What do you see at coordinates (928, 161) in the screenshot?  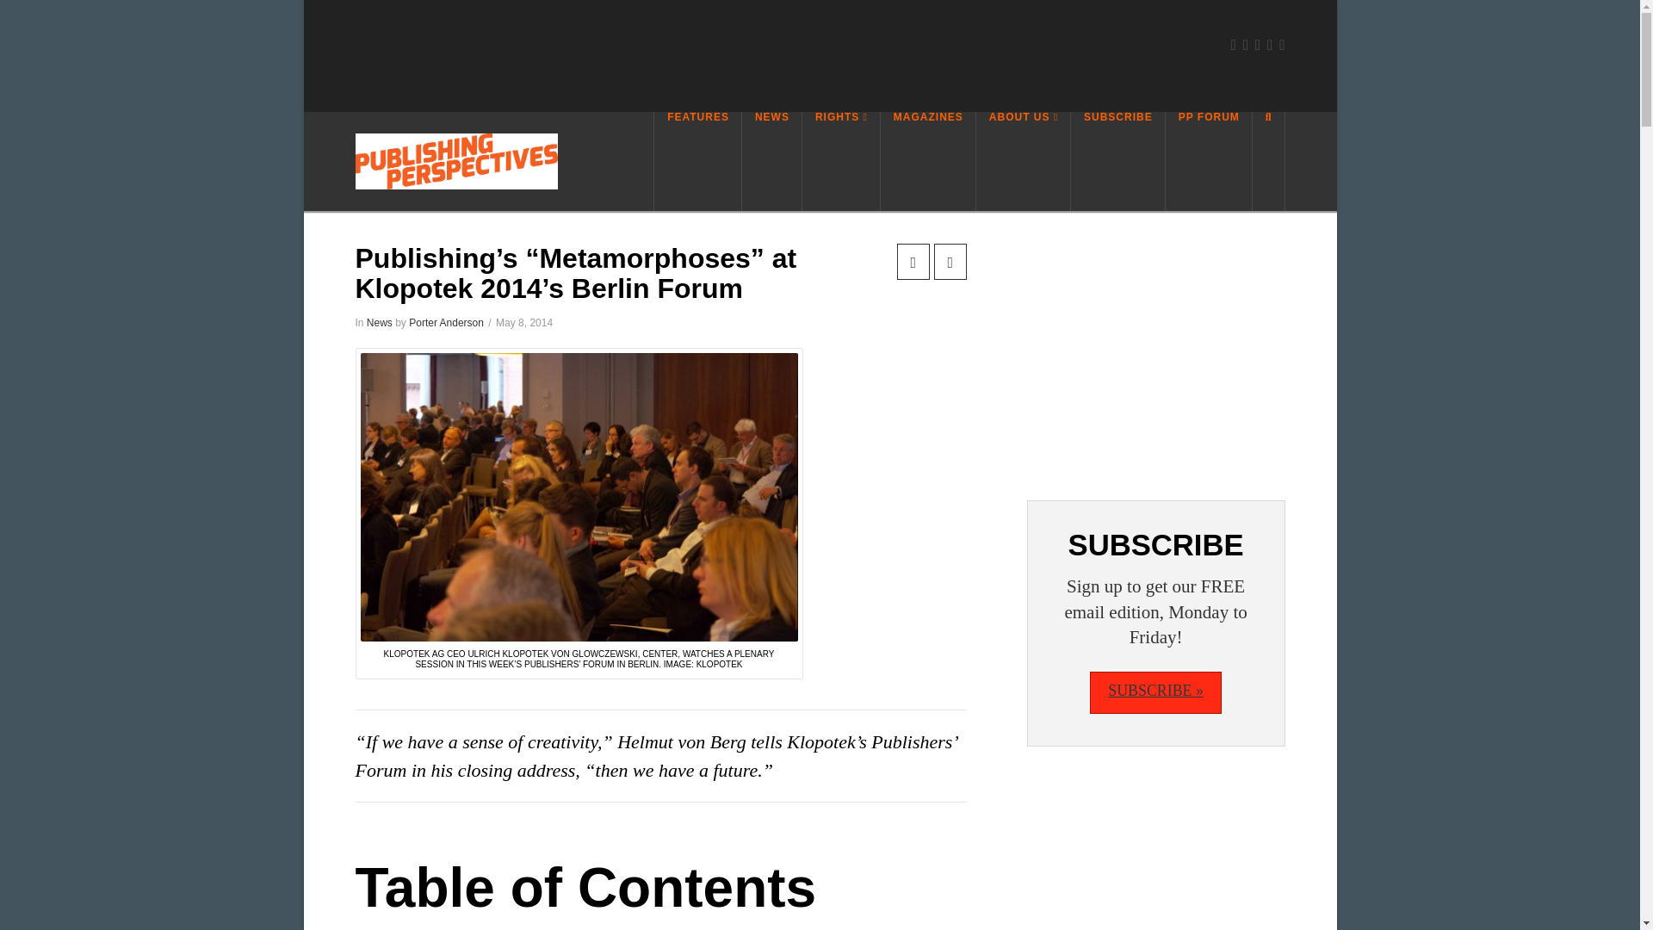 I see `MAGAZINES` at bounding box center [928, 161].